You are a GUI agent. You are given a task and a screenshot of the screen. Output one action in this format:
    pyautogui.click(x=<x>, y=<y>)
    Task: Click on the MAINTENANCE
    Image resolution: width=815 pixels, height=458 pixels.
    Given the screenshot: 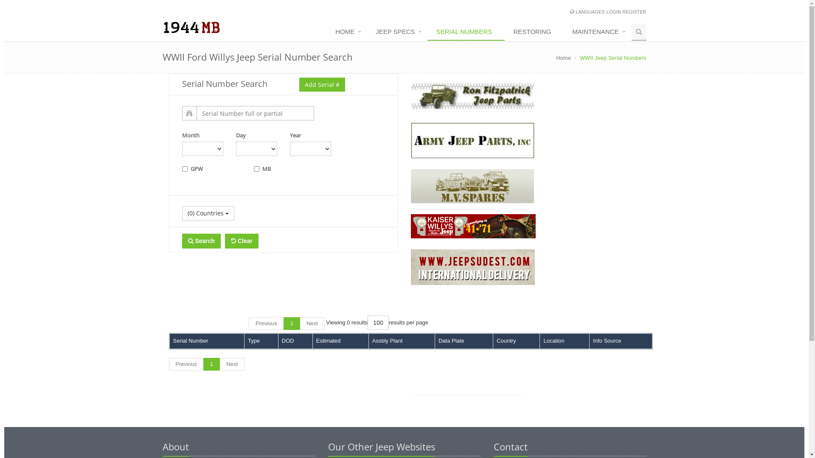 What is the action you would take?
    pyautogui.click(x=598, y=32)
    